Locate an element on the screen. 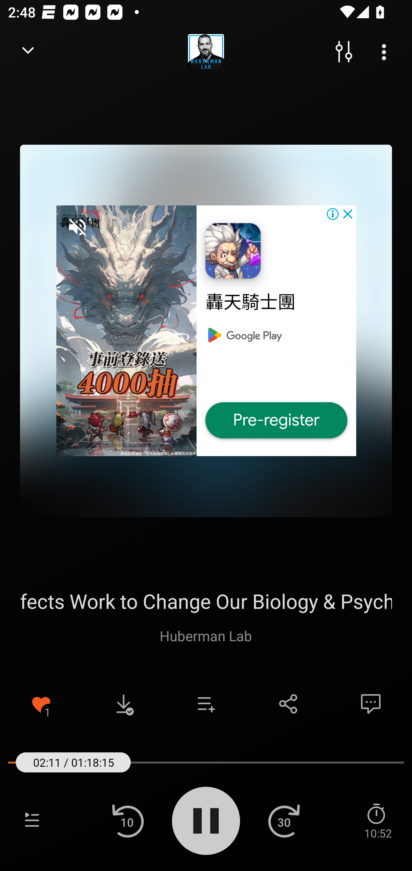 Image resolution: width=412 pixels, height=871 pixels.  Back is located at coordinates (28, 52).